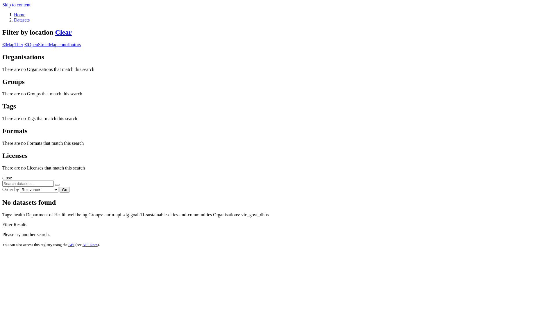 This screenshot has height=314, width=558. I want to click on Datasets, so click(22, 20).